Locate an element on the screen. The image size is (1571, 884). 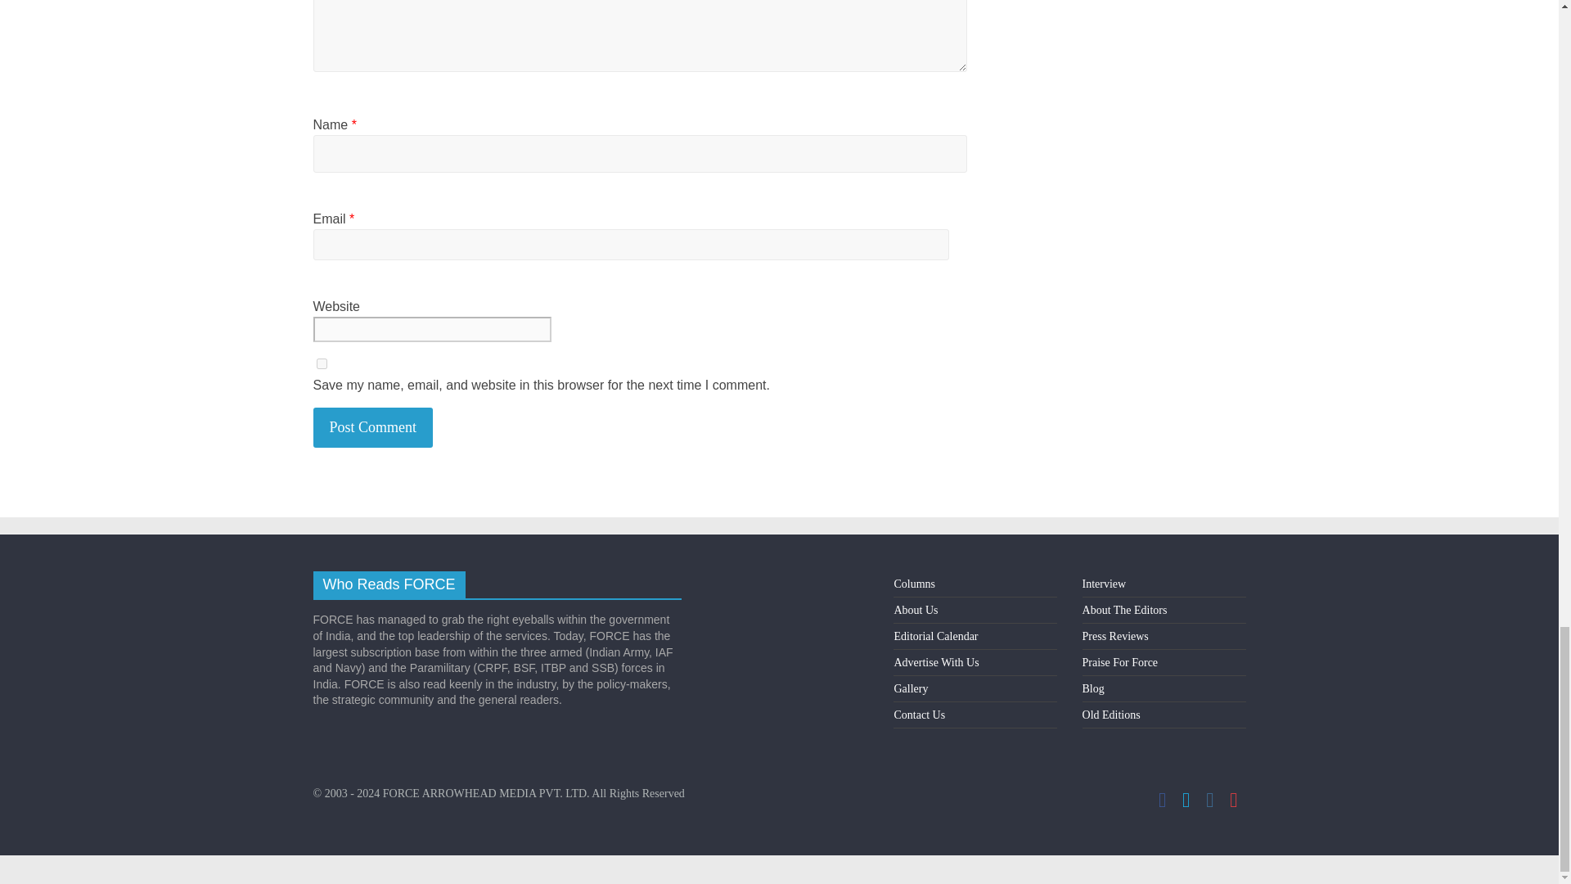
yes is located at coordinates (321, 363).